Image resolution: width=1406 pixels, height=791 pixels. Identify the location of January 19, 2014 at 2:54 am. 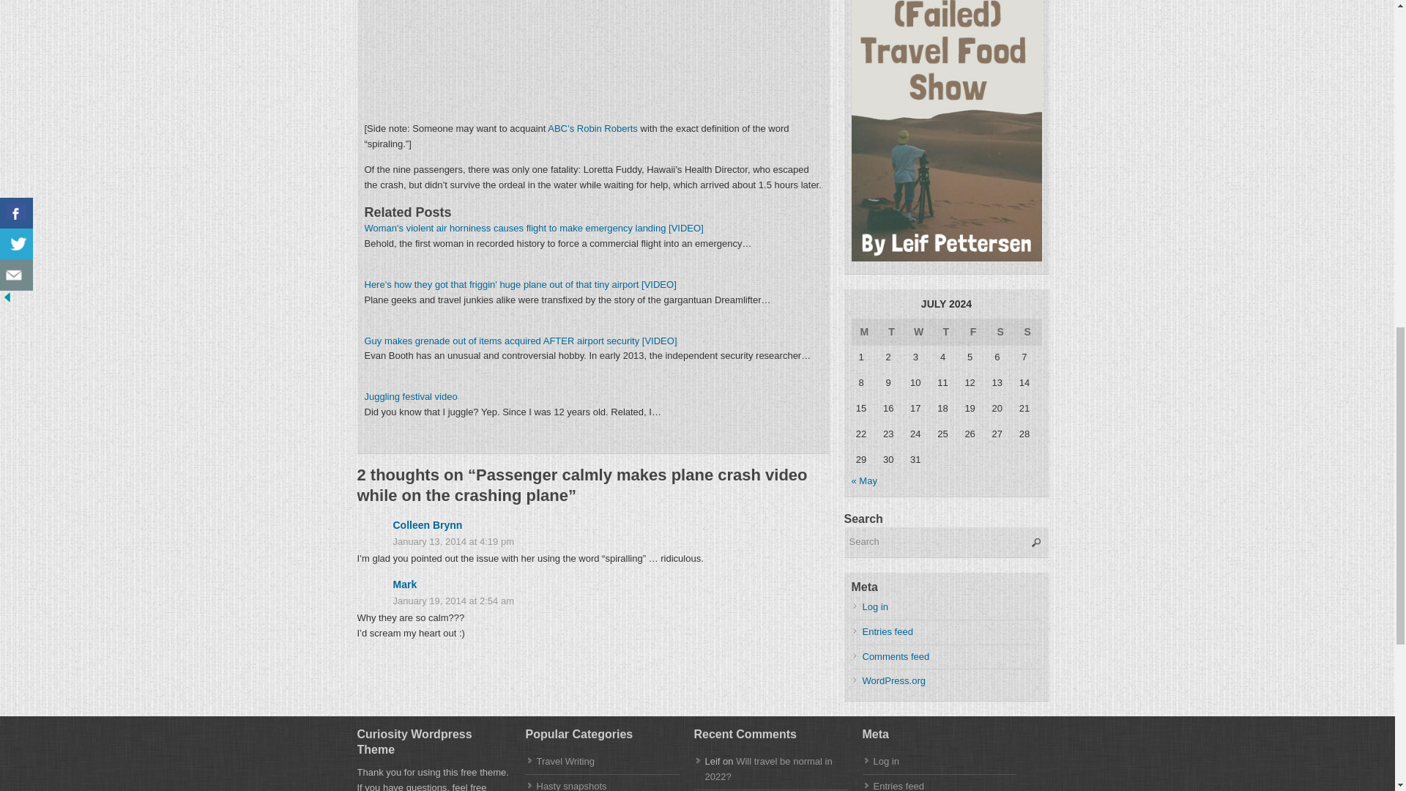
(593, 601).